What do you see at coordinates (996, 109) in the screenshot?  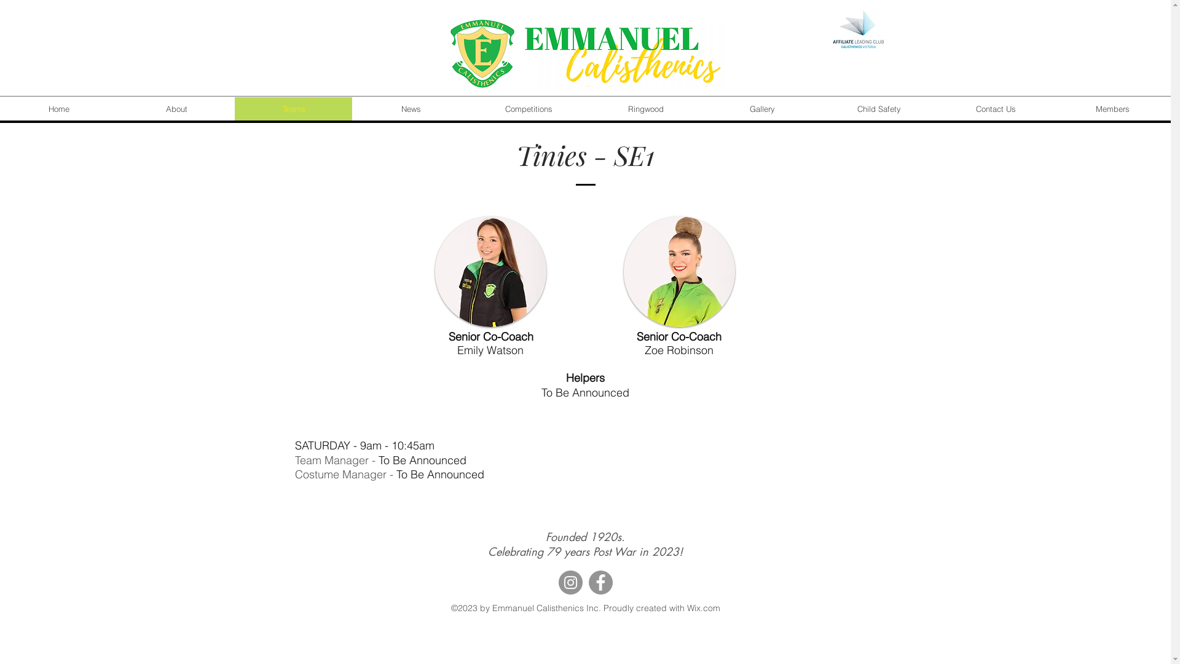 I see `Contact Us` at bounding box center [996, 109].